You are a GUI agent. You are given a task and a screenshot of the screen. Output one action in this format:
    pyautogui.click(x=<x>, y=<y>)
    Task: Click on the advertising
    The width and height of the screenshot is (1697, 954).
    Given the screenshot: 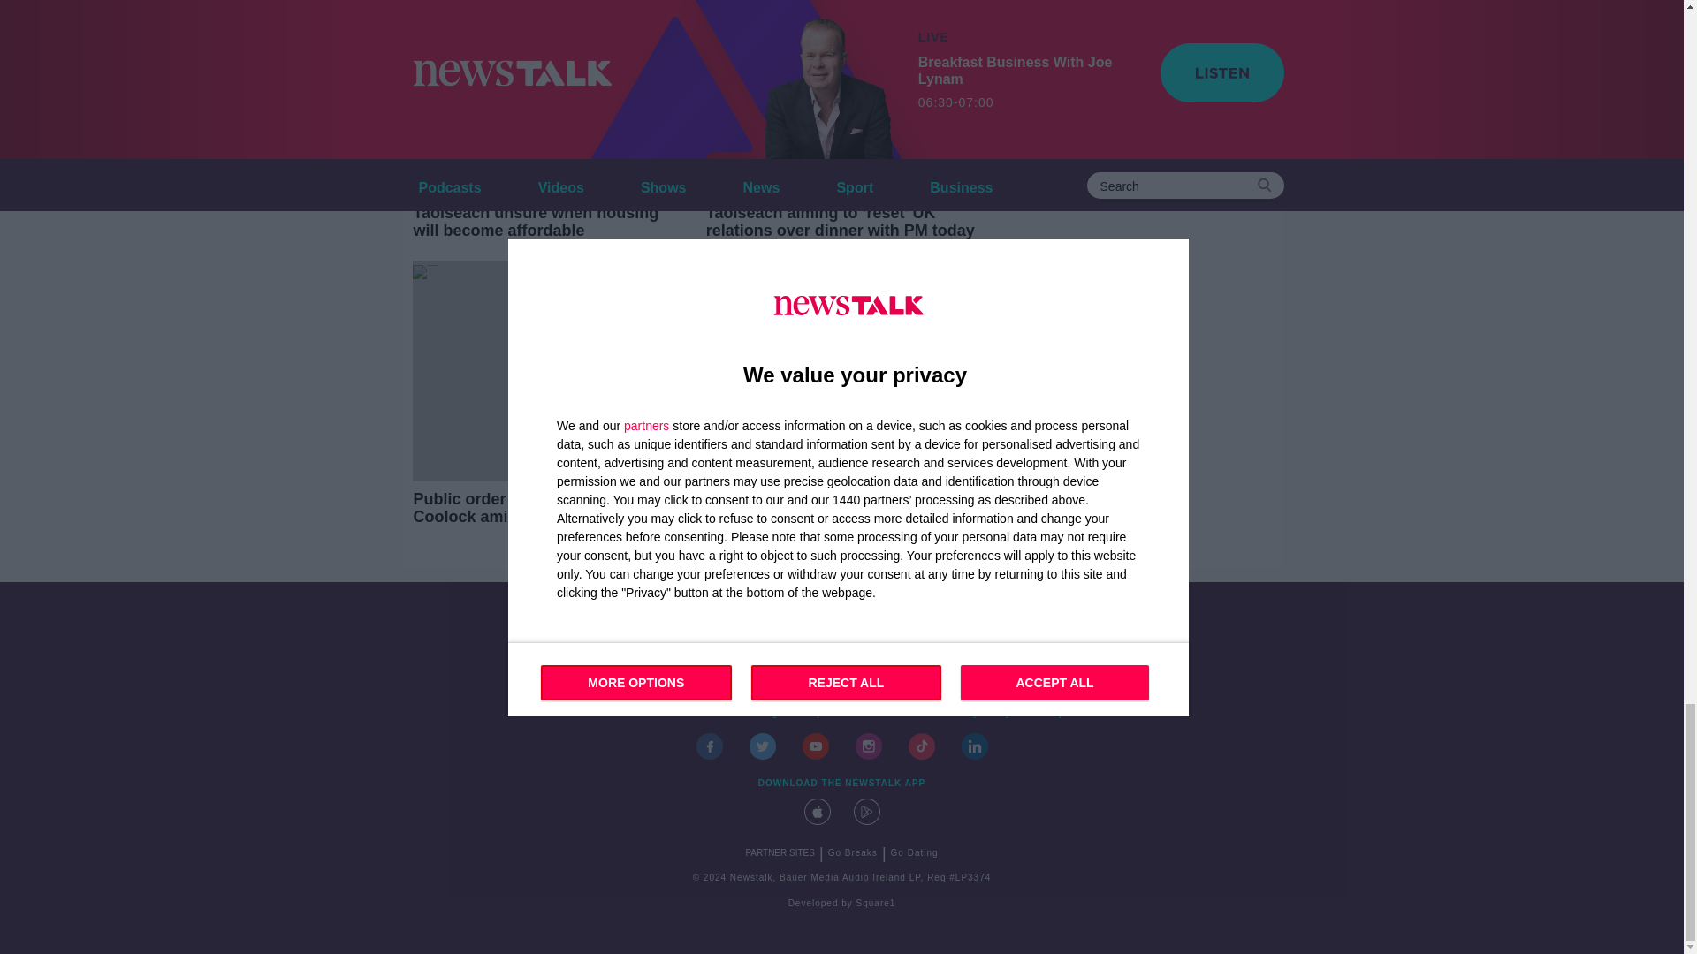 What is the action you would take?
    pyautogui.click(x=751, y=714)
    